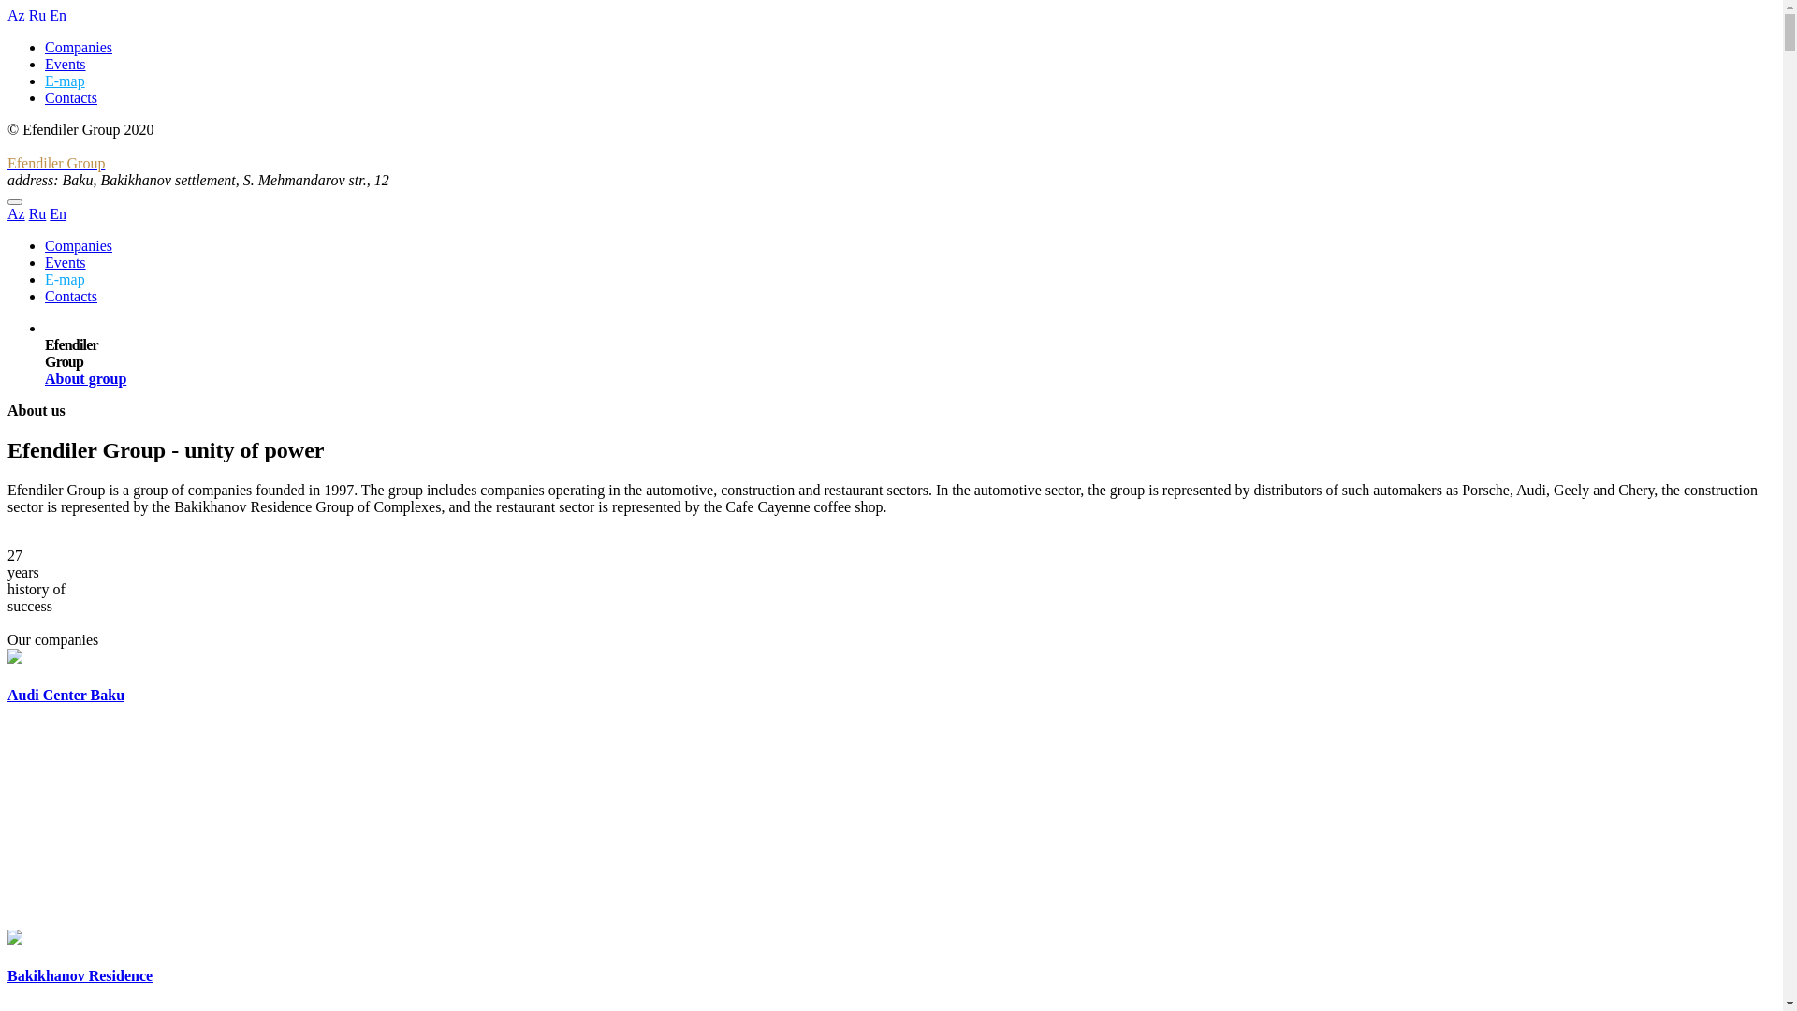 The image size is (1797, 1011). I want to click on Ru, so click(37, 213).